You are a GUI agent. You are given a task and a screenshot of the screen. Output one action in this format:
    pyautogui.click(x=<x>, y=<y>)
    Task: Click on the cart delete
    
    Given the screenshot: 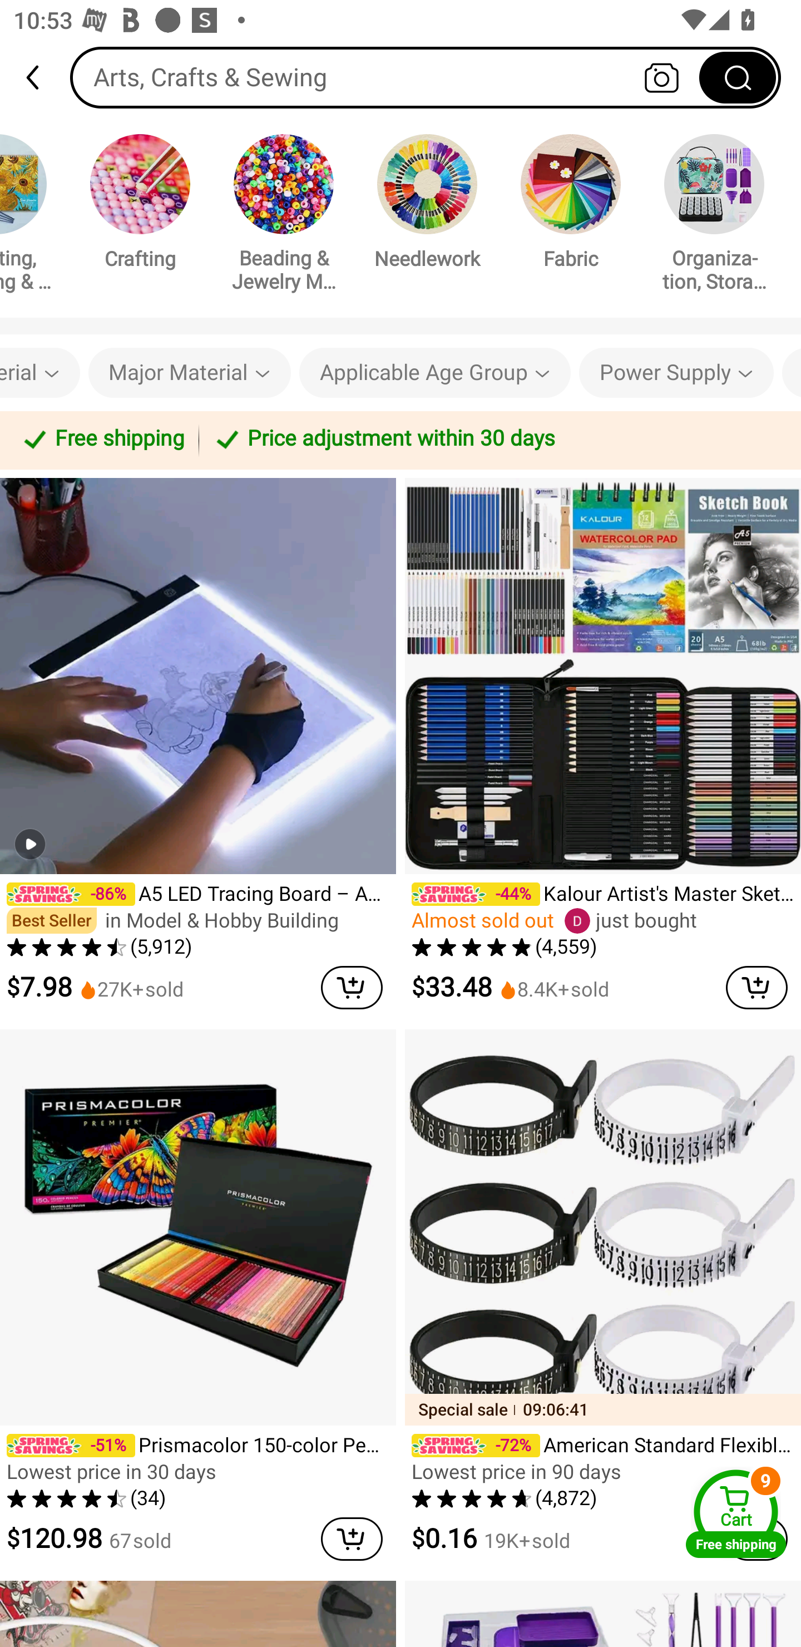 What is the action you would take?
    pyautogui.click(x=352, y=987)
    